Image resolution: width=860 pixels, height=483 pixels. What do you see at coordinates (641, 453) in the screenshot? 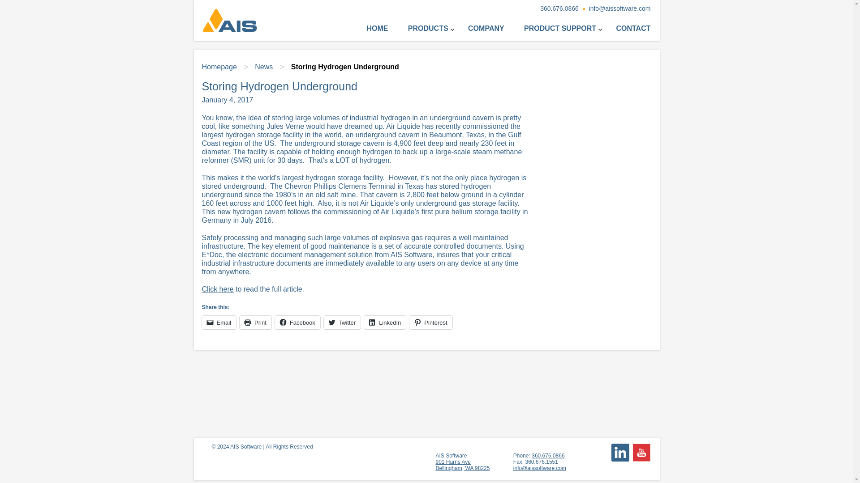
I see `Click to share on Twitter` at bounding box center [641, 453].